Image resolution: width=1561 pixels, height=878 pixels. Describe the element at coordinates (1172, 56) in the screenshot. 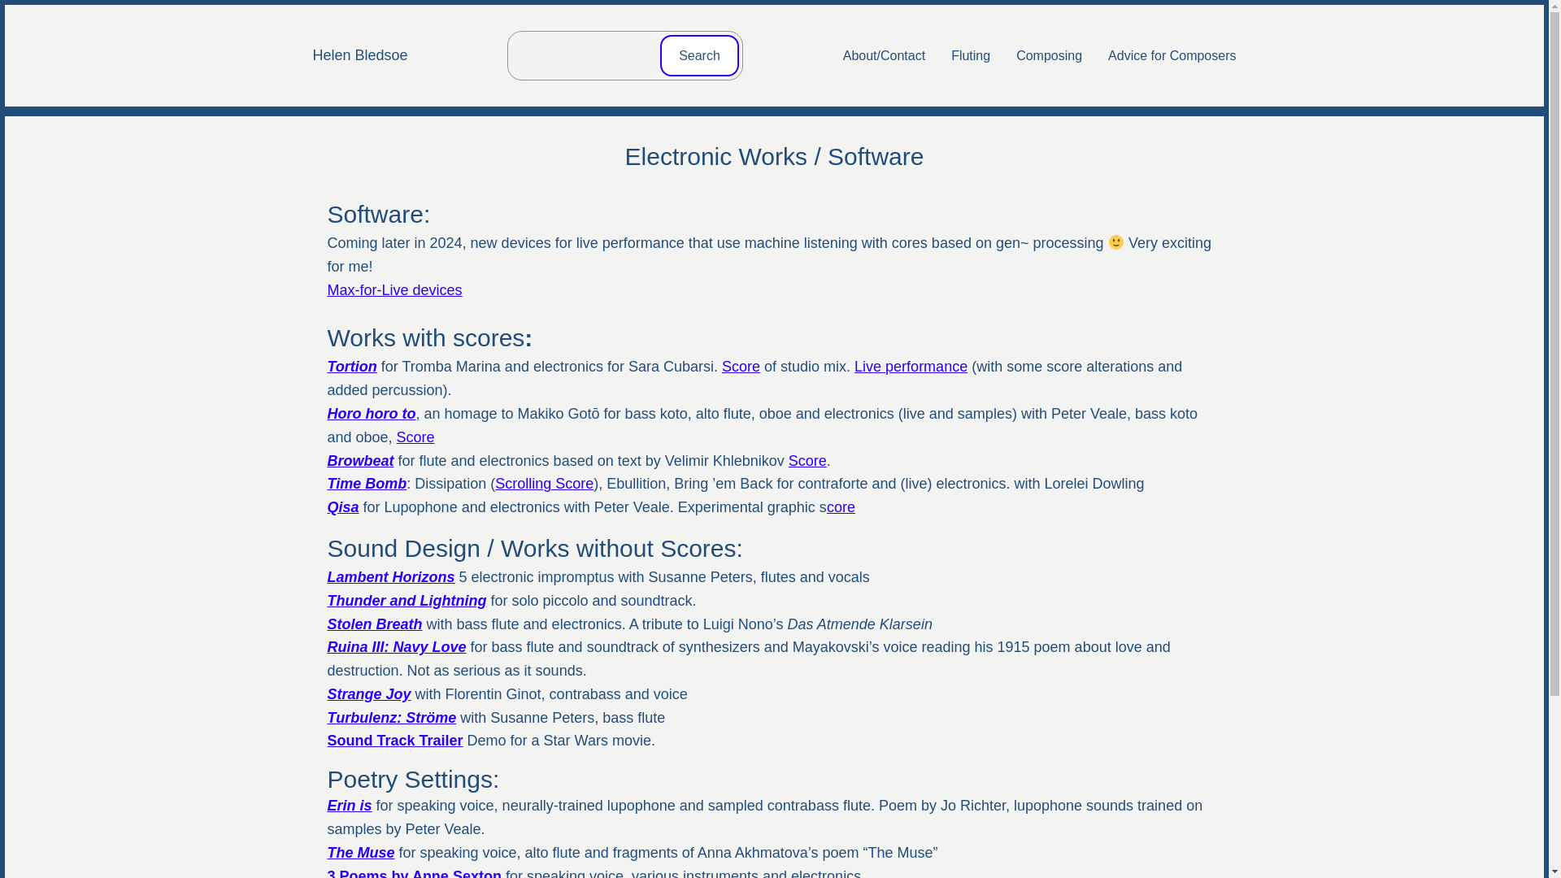

I see `Advice for Composers` at that location.